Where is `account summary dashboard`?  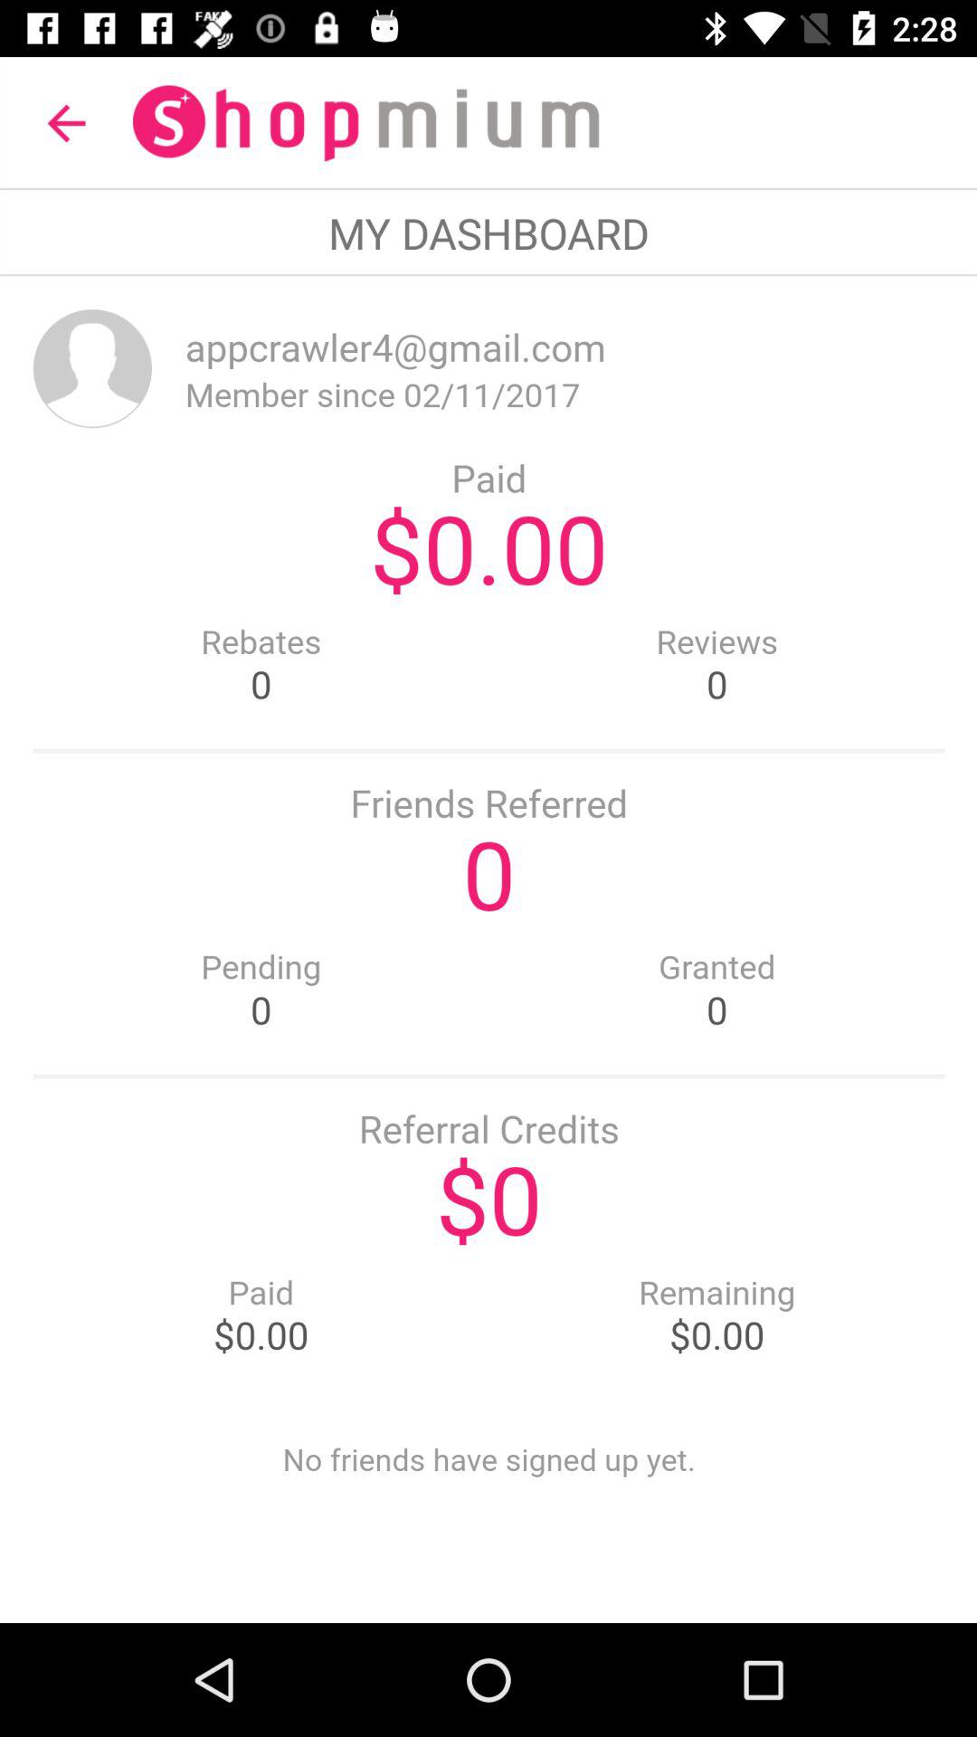 account summary dashboard is located at coordinates (488, 950).